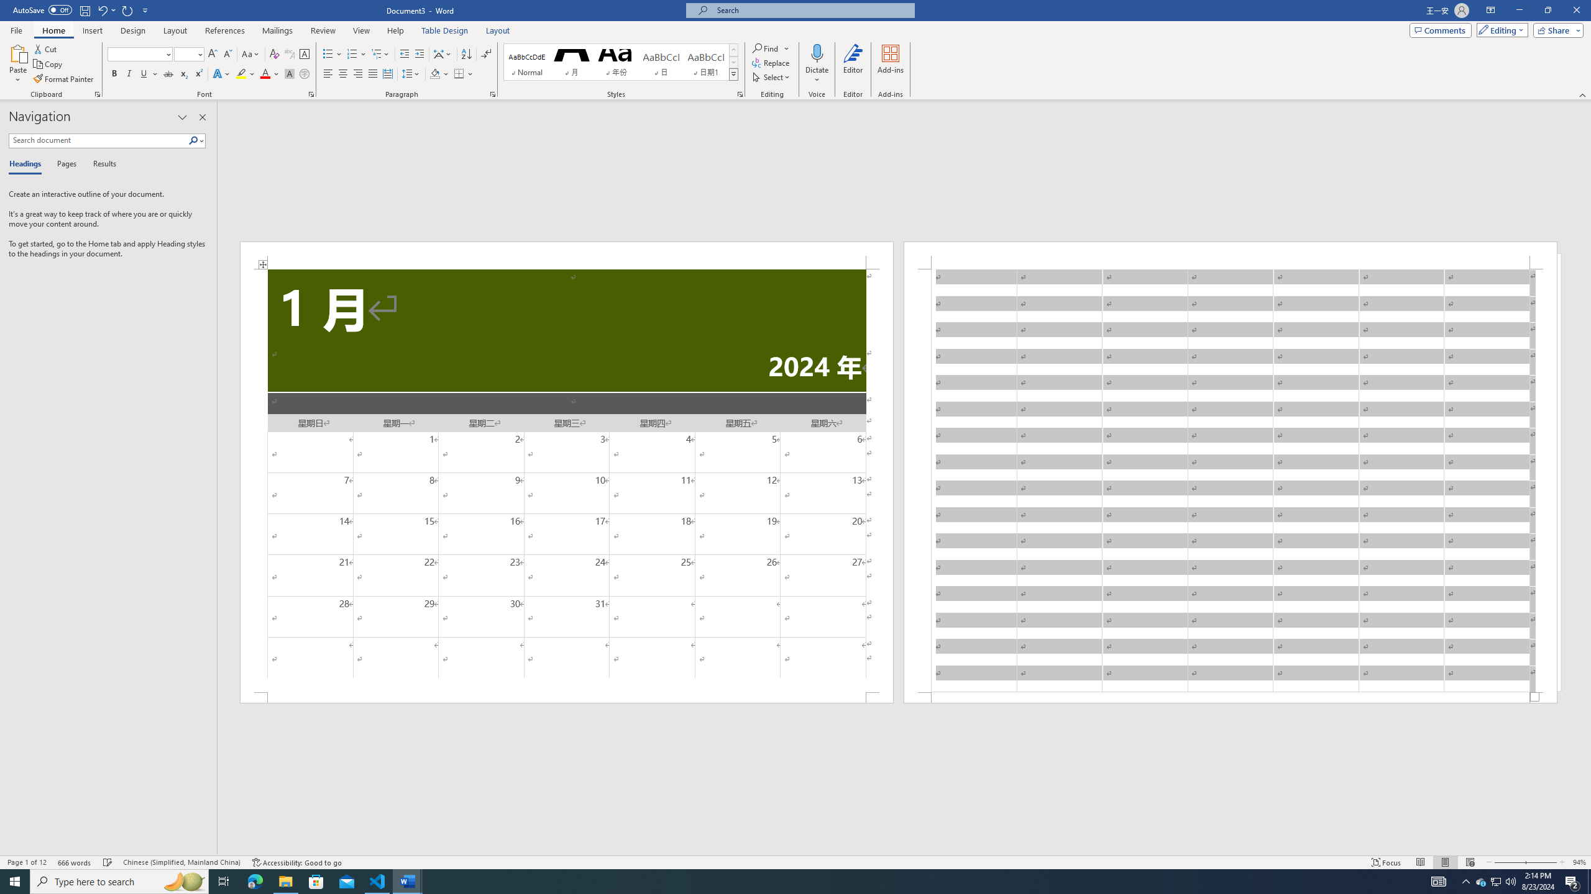 Image resolution: width=1591 pixels, height=894 pixels. What do you see at coordinates (395, 30) in the screenshot?
I see `Help` at bounding box center [395, 30].